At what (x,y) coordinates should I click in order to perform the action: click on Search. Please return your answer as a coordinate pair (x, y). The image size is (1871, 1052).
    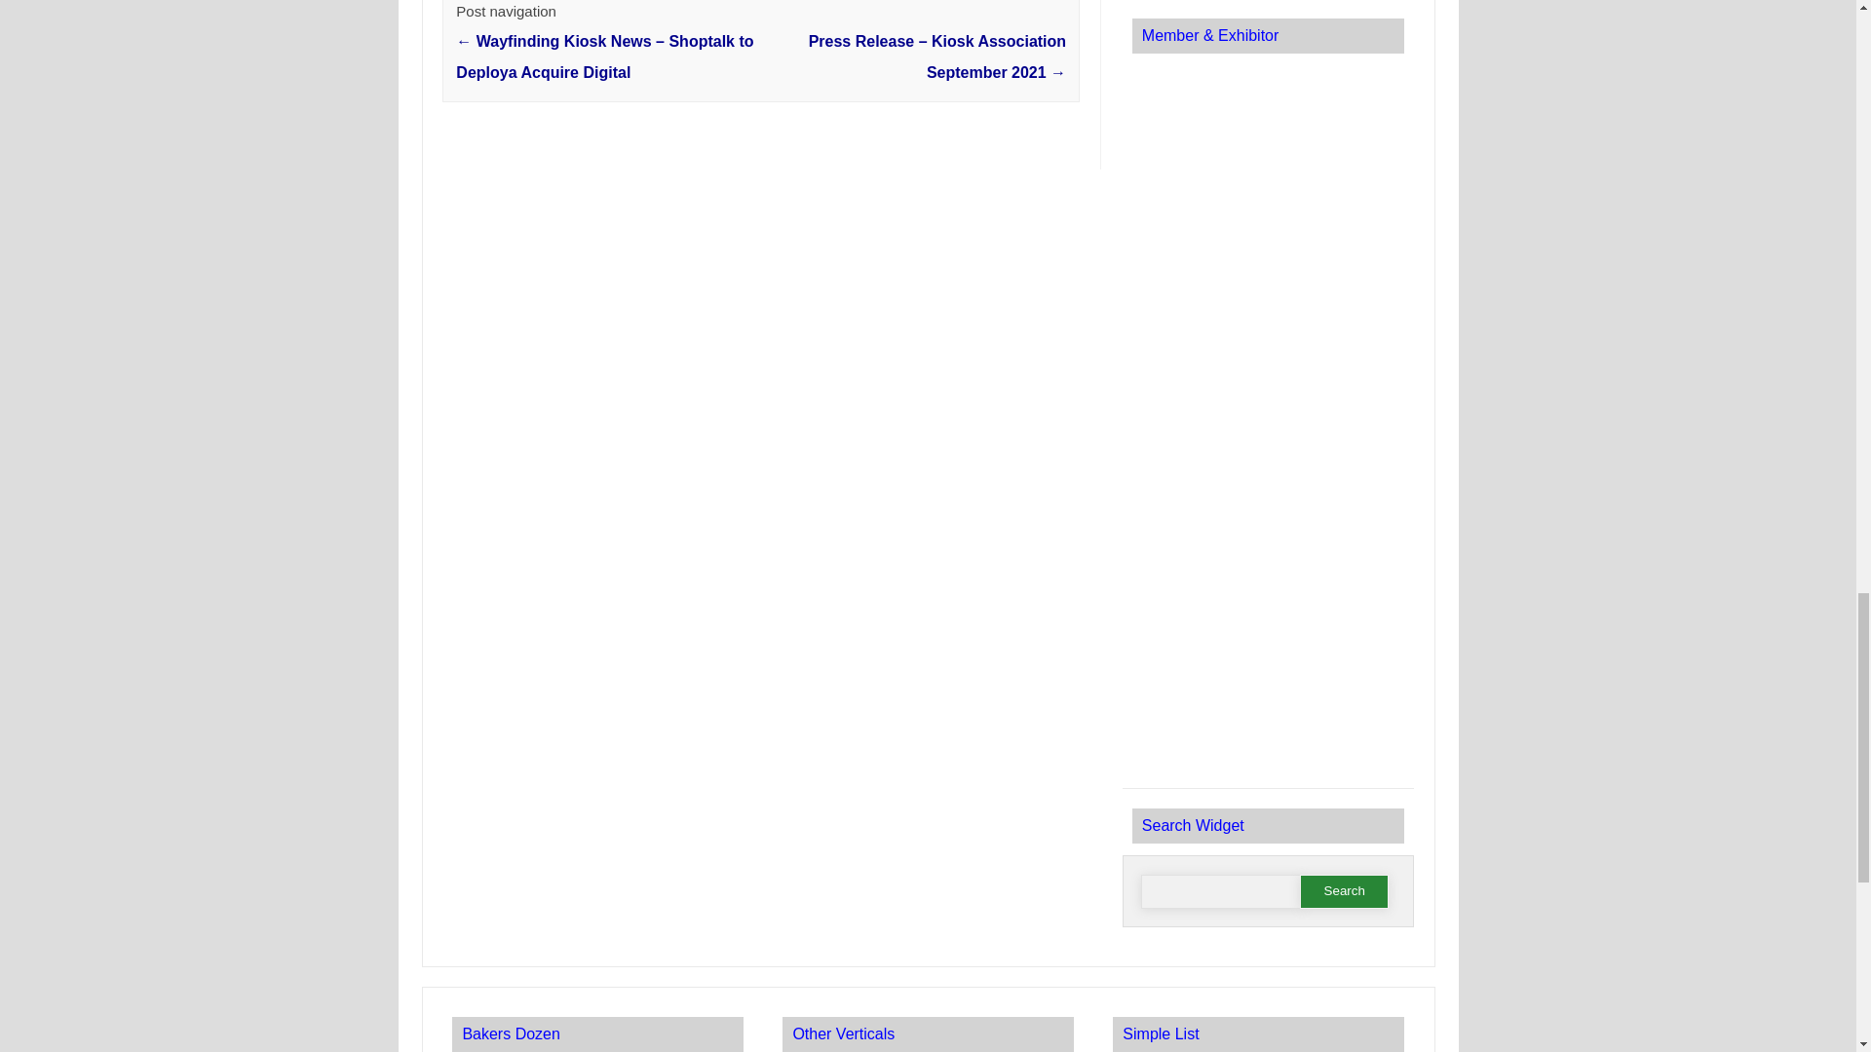
    Looking at the image, I should click on (1344, 891).